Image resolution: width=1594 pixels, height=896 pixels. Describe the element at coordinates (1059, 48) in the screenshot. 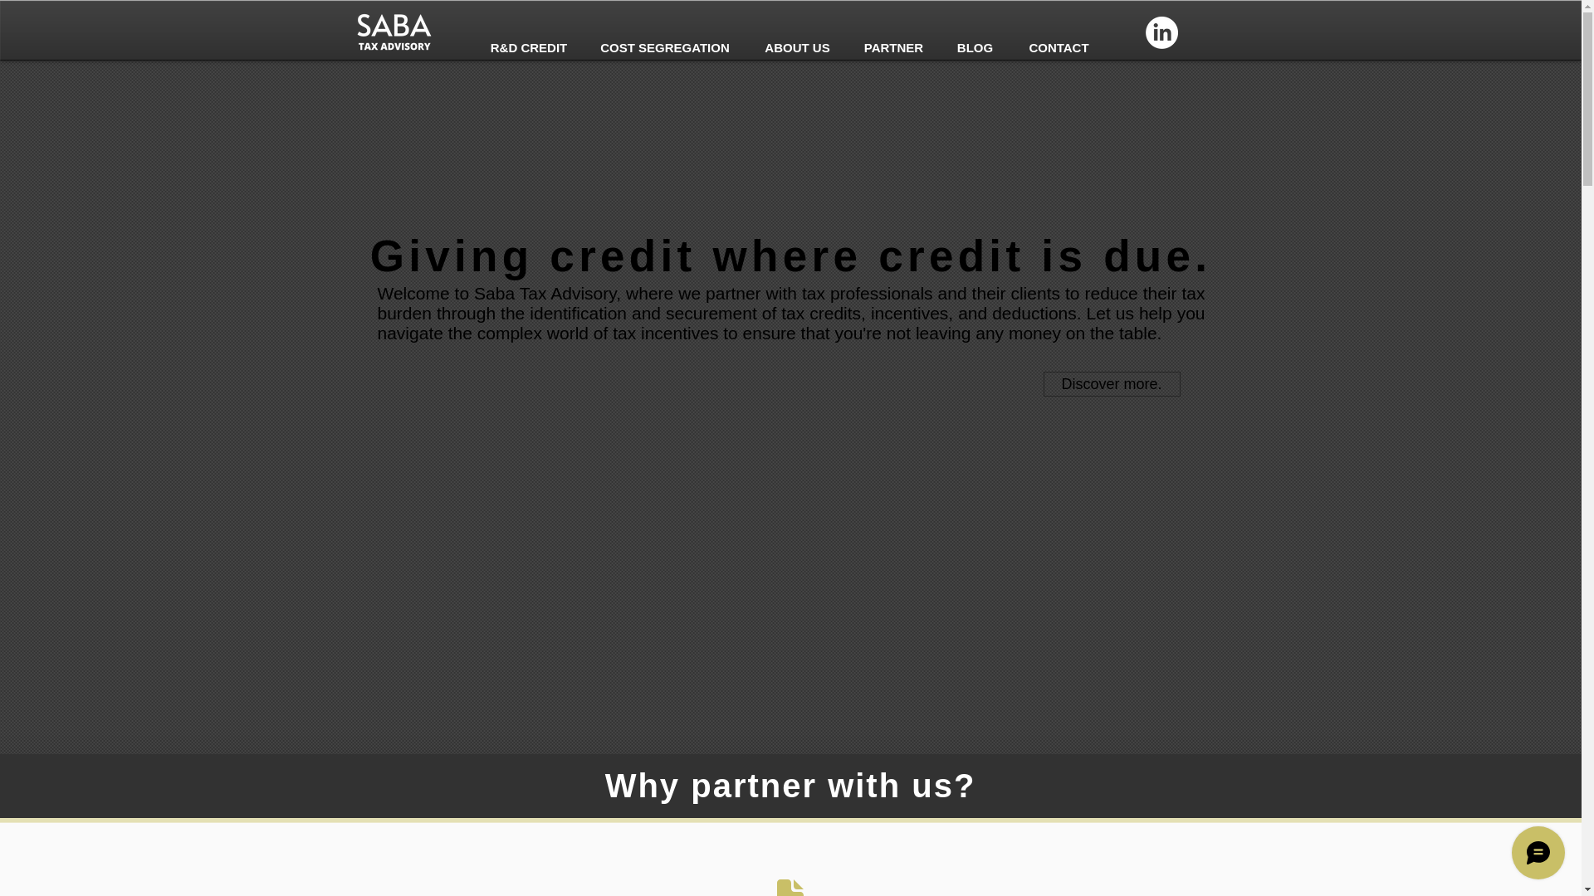

I see `CONTACT` at that location.